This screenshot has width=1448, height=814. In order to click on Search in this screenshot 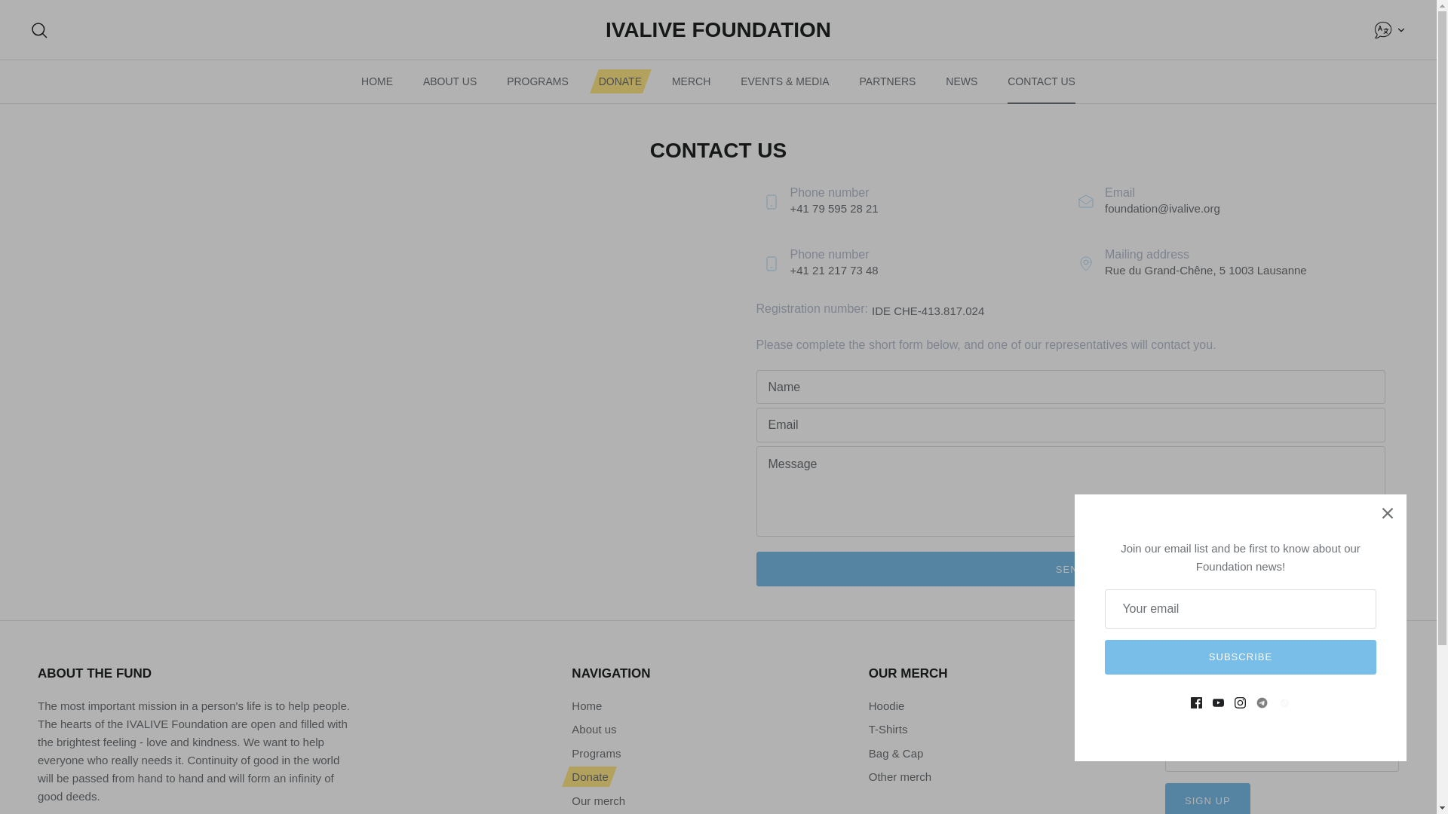, I will do `click(39, 30)`.